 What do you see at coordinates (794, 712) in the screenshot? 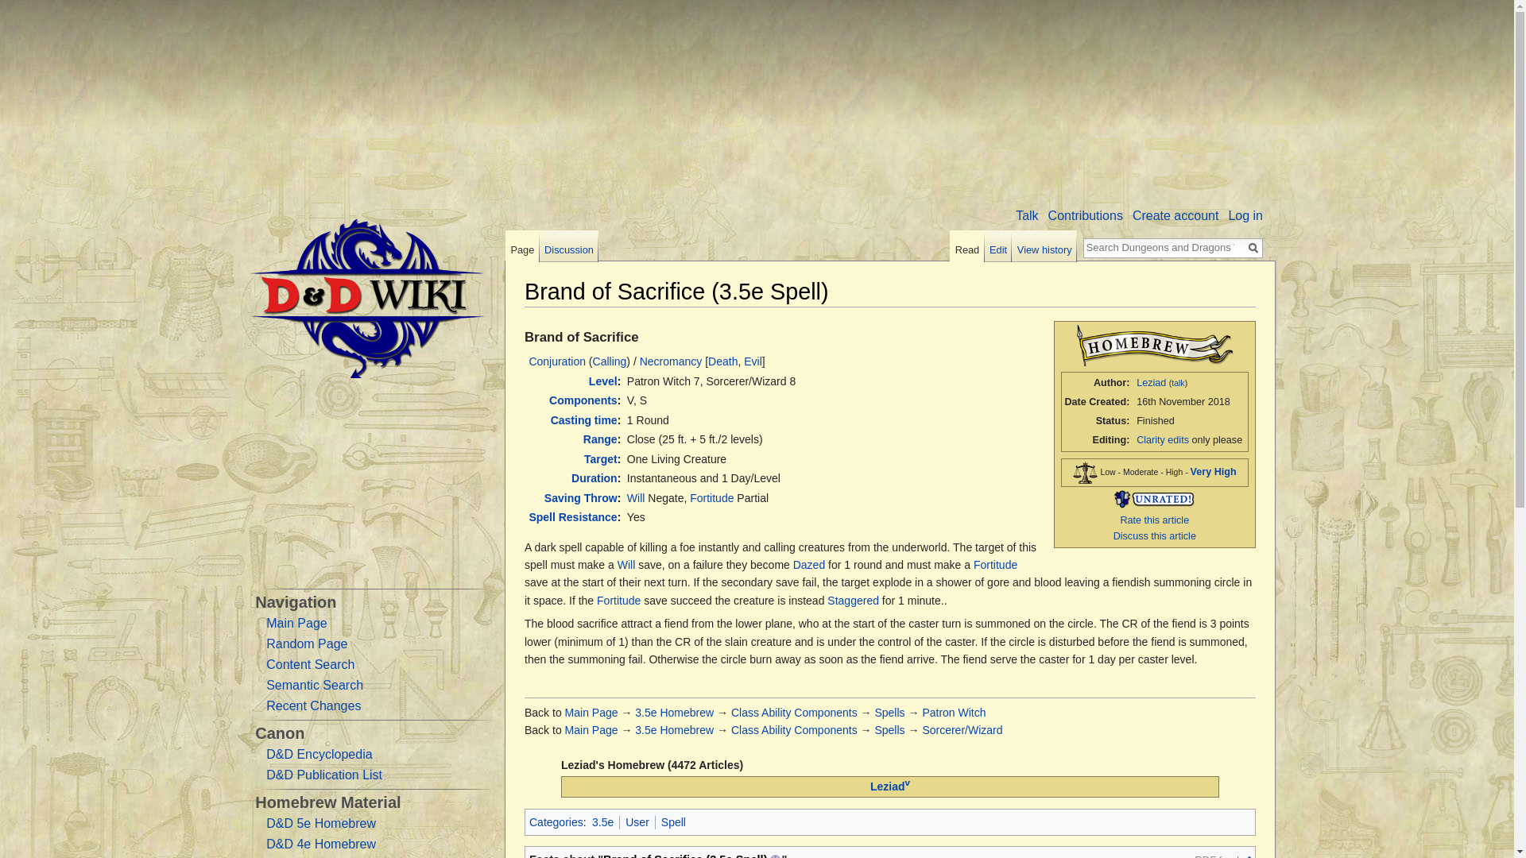
I see `Class Ability Components` at bounding box center [794, 712].